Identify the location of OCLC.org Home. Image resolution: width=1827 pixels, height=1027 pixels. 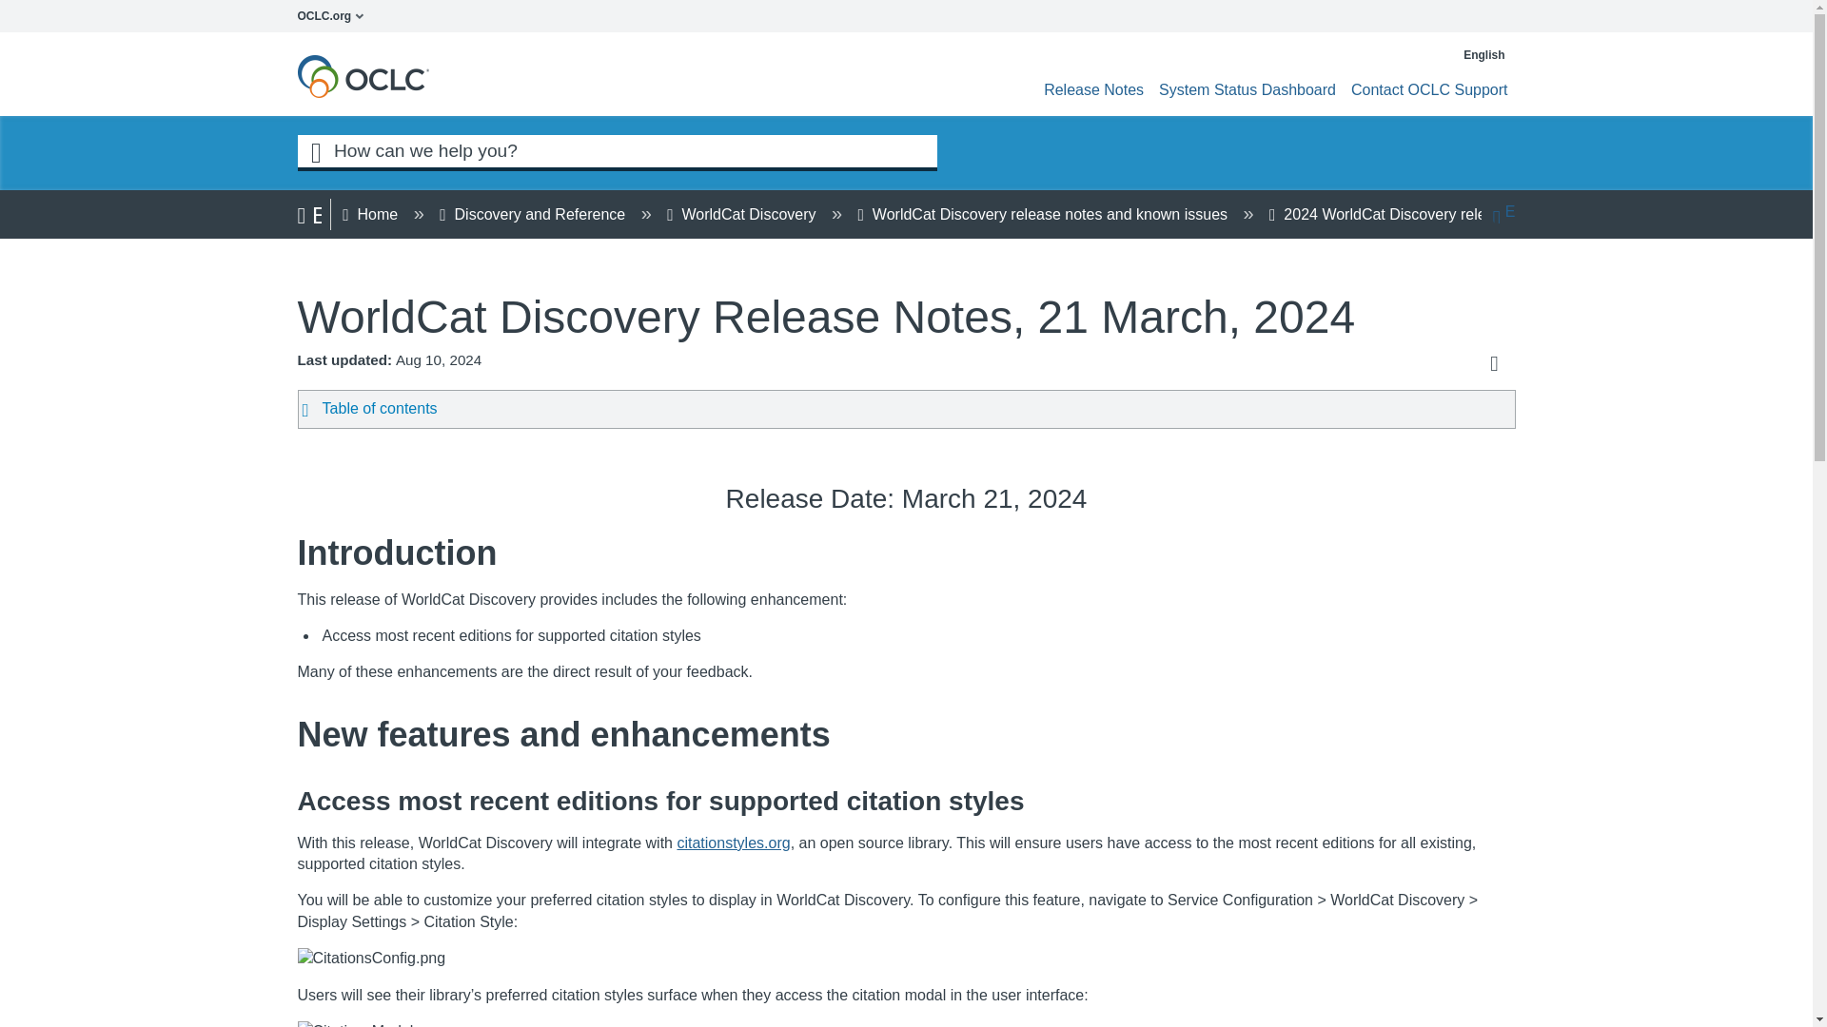
(335, 15).